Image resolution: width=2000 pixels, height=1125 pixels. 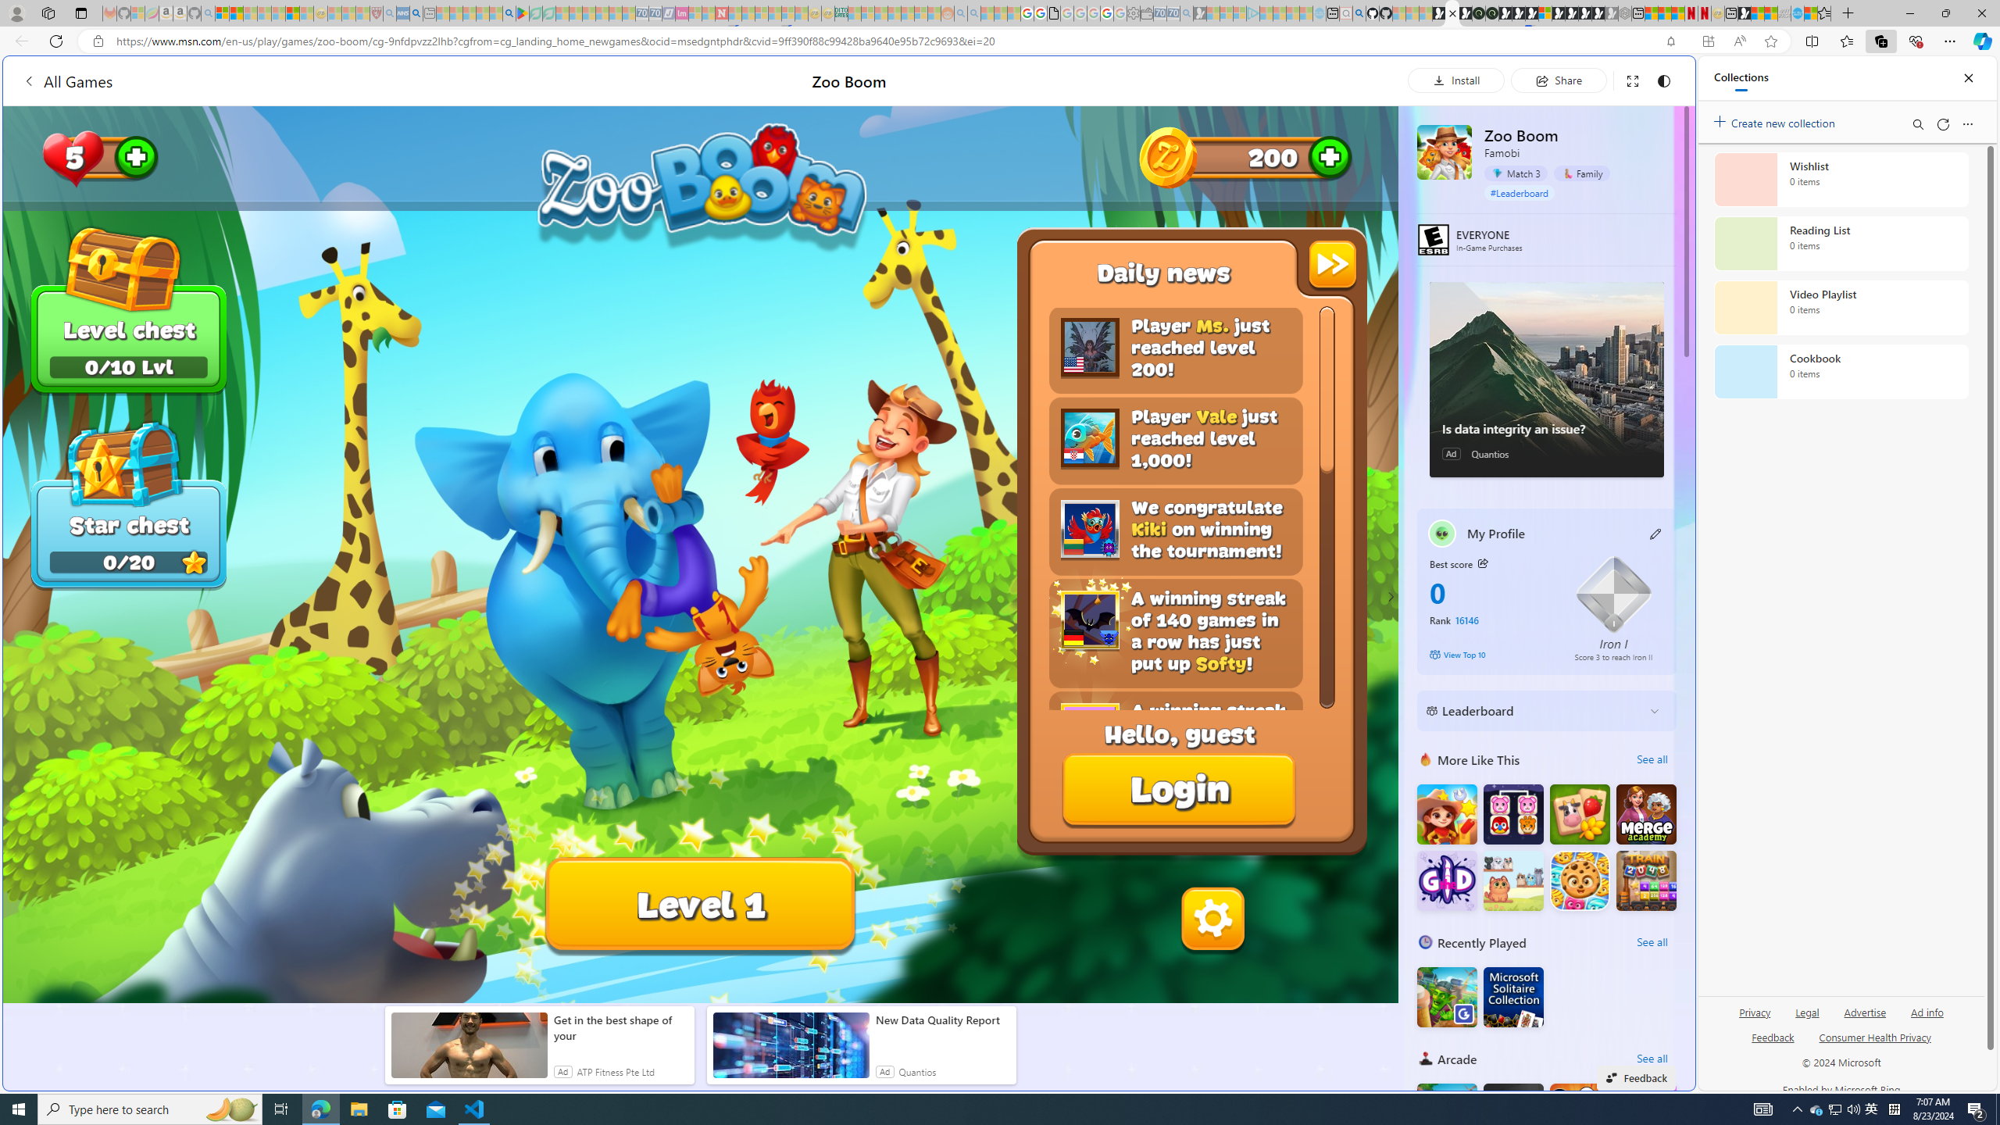 I want to click on Bing Real Estate - Home sales and rental listings - Sleeping, so click(x=1187, y=13).